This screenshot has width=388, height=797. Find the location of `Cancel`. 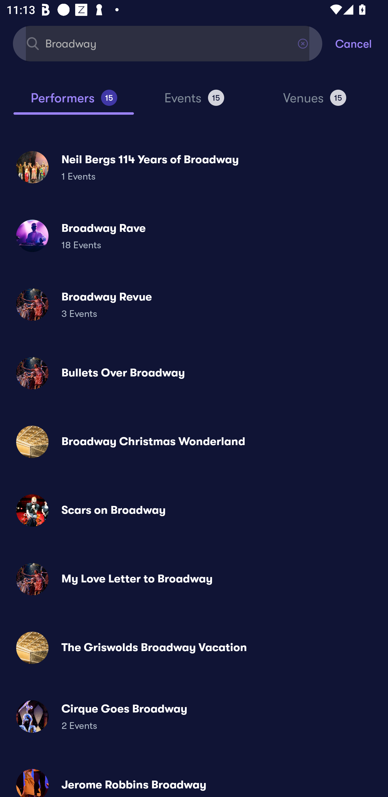

Cancel is located at coordinates (362, 43).